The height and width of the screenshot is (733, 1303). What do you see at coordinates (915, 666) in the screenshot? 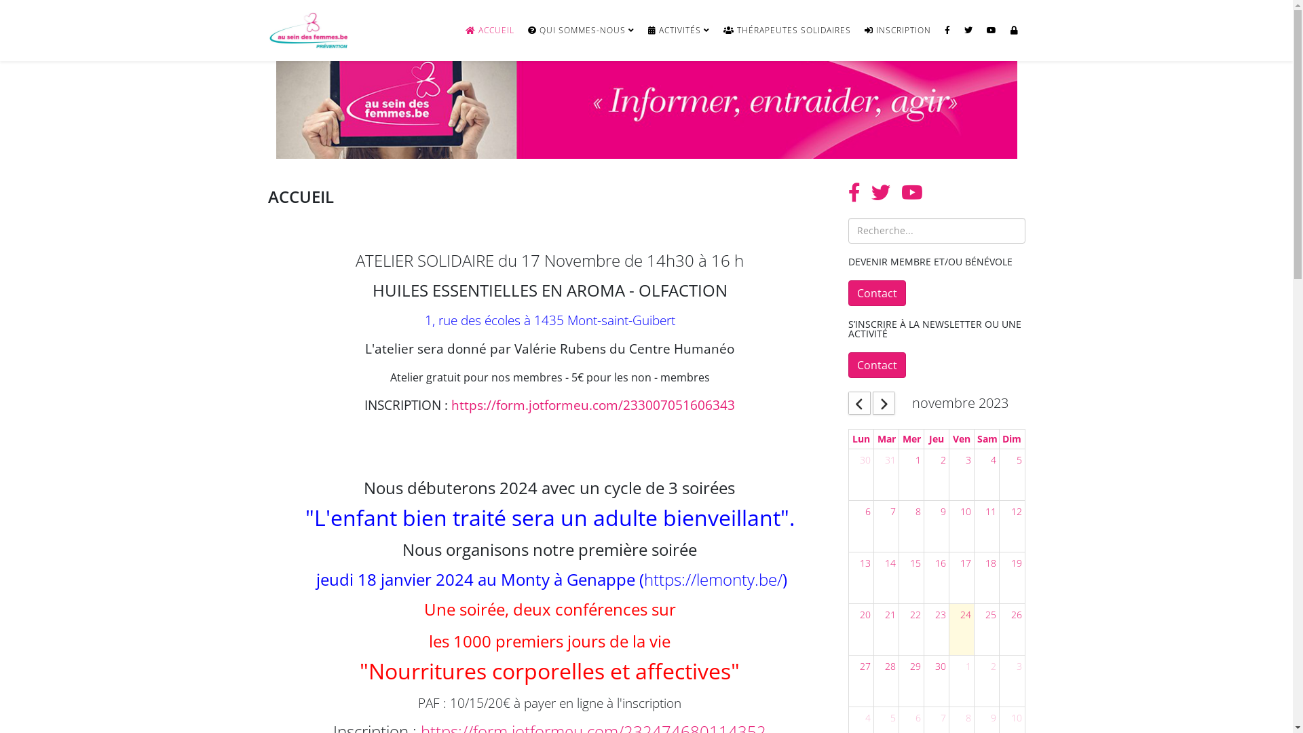
I see `29` at bounding box center [915, 666].